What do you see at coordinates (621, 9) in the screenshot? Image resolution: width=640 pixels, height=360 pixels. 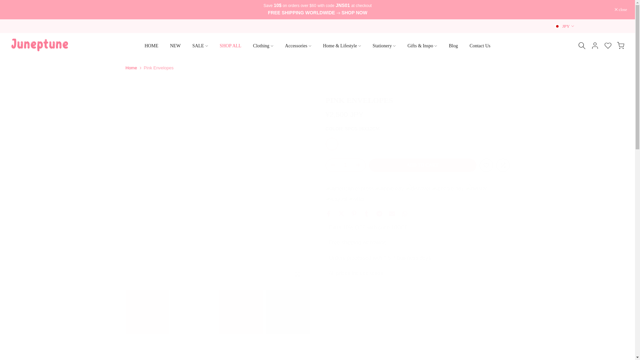 I see `close` at bounding box center [621, 9].